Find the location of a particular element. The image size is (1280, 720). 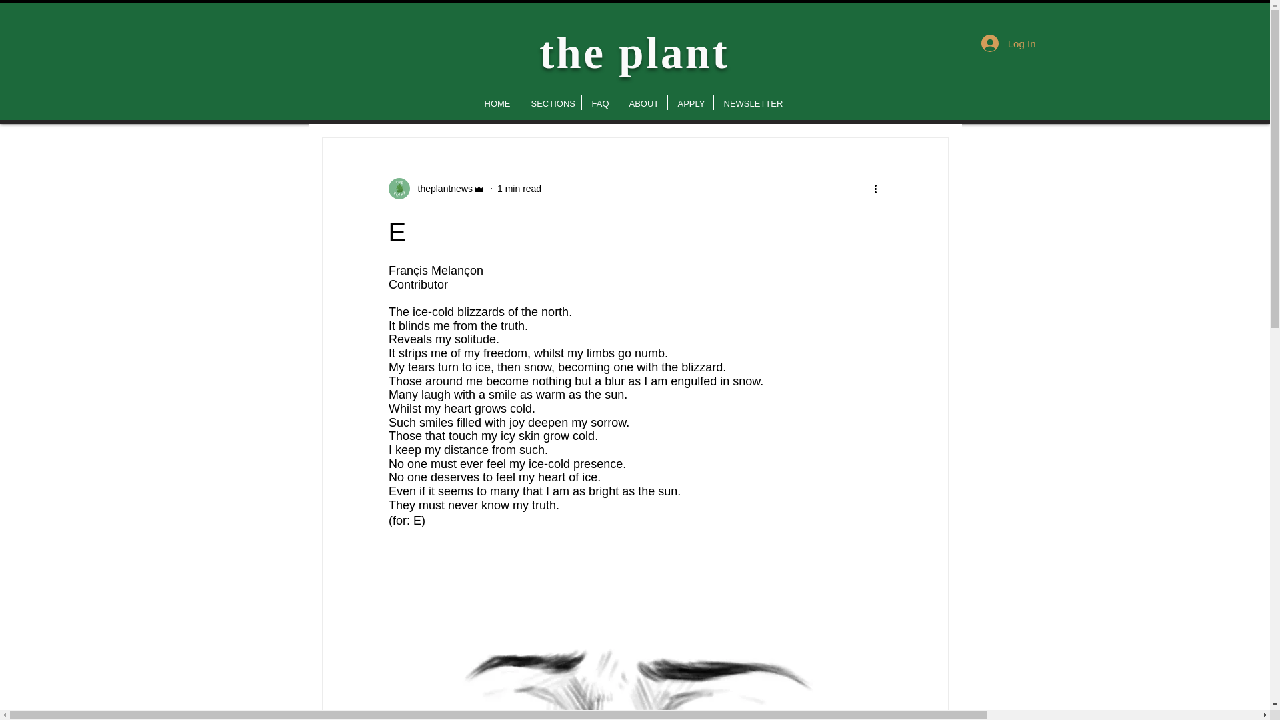

NEWSLETTER is located at coordinates (749, 103).